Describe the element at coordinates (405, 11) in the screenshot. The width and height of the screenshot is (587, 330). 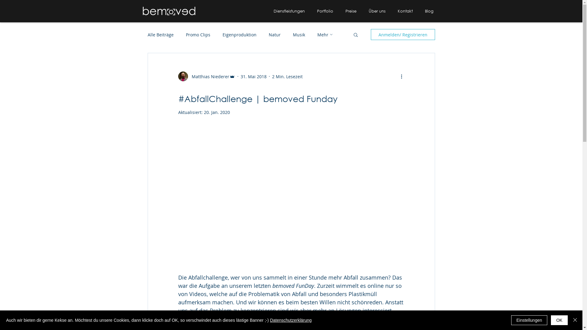
I see `Kontakt` at that location.